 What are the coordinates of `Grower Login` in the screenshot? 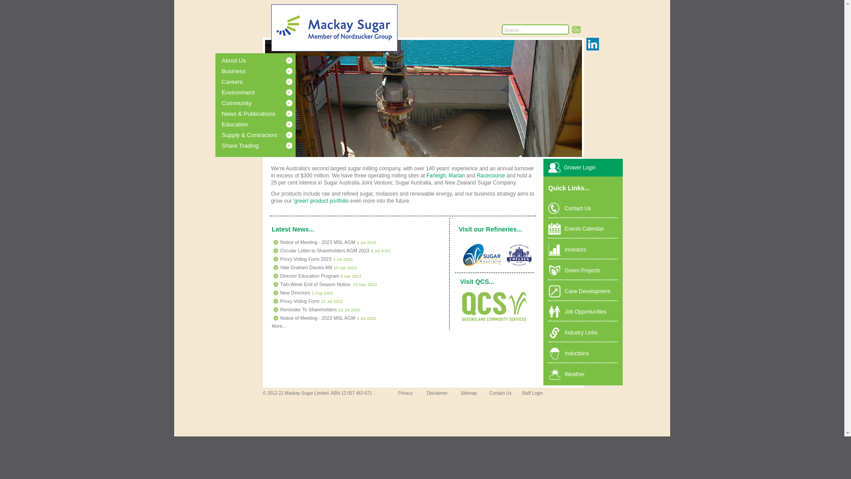 It's located at (580, 168).